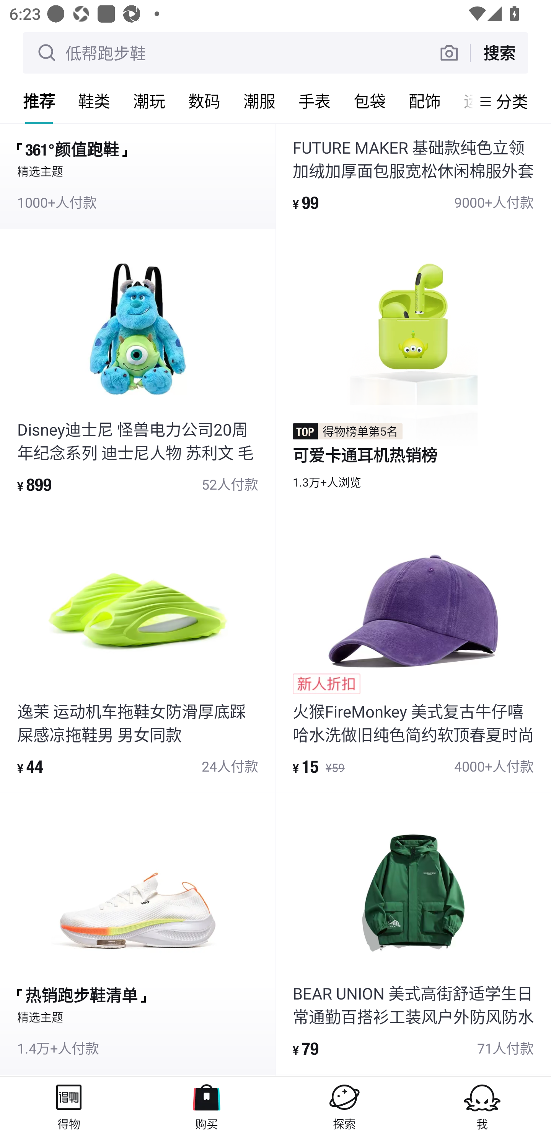 The width and height of the screenshot is (551, 1134). I want to click on 热销跑步鞋清单 精选主题 1.4万+人付款, so click(138, 934).